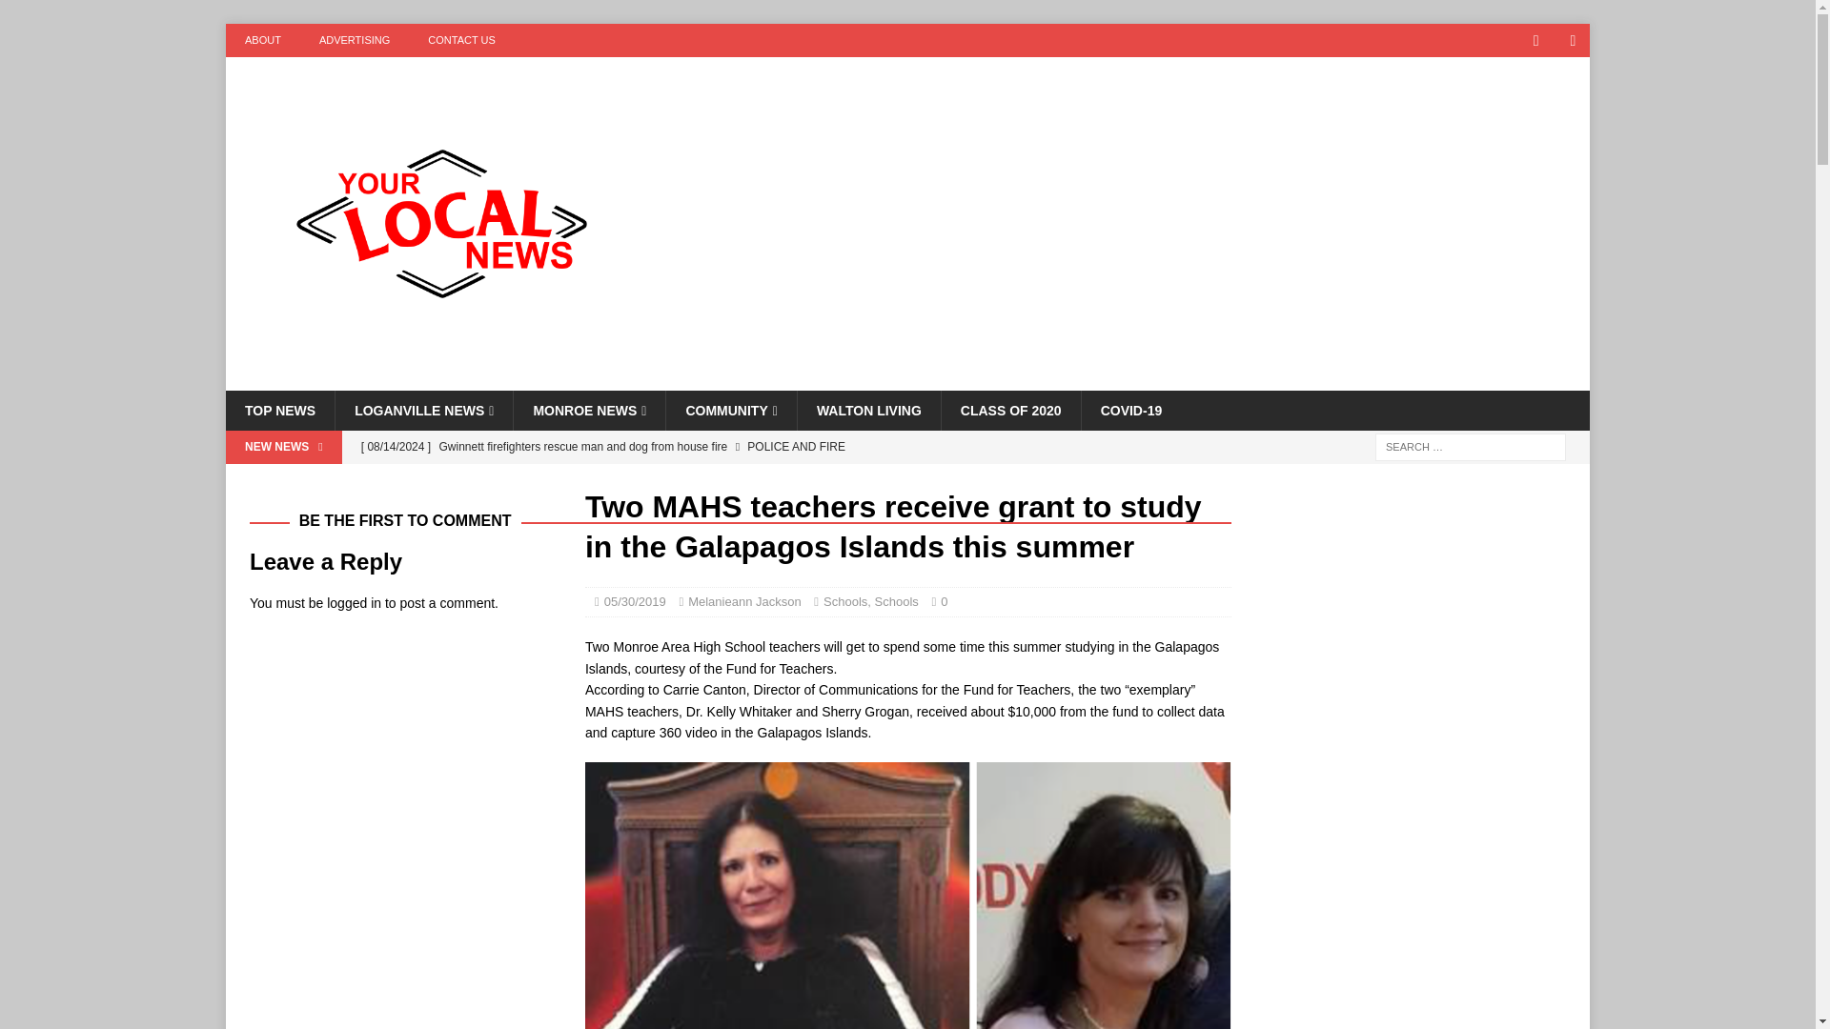 The image size is (1830, 1029). Describe the element at coordinates (732, 447) in the screenshot. I see `Gwinnett firefighters rescue man and dog from house fire` at that location.